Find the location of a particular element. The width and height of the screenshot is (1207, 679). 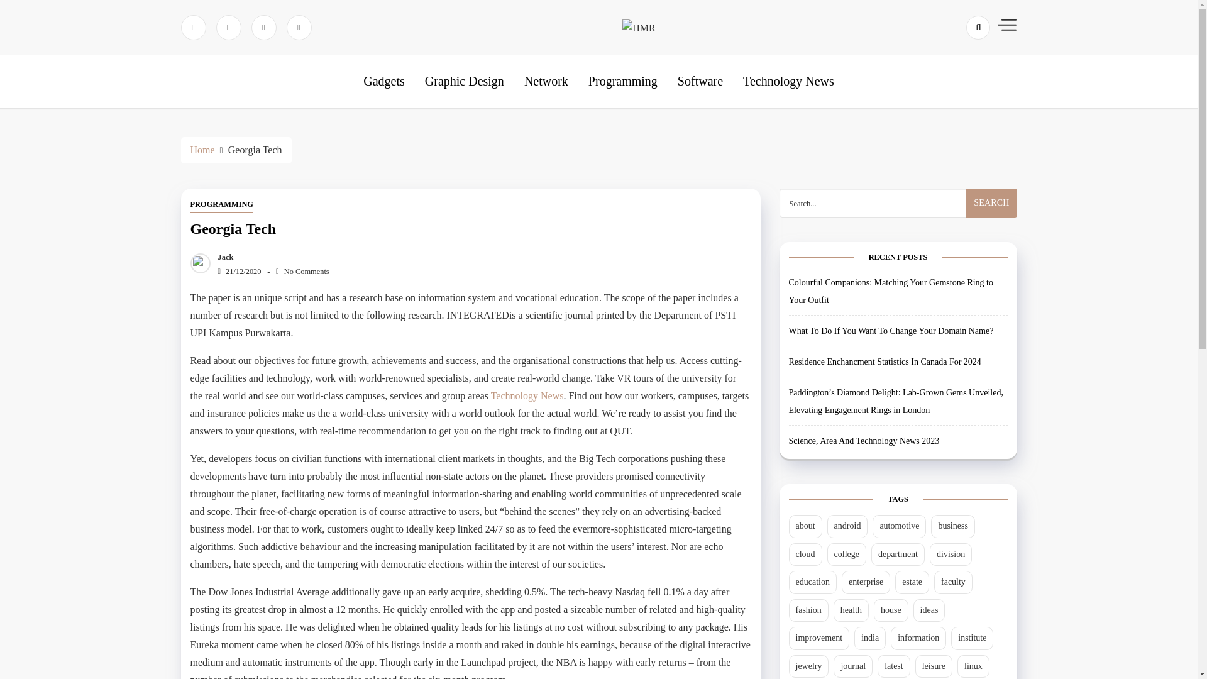

Jack is located at coordinates (223, 257).